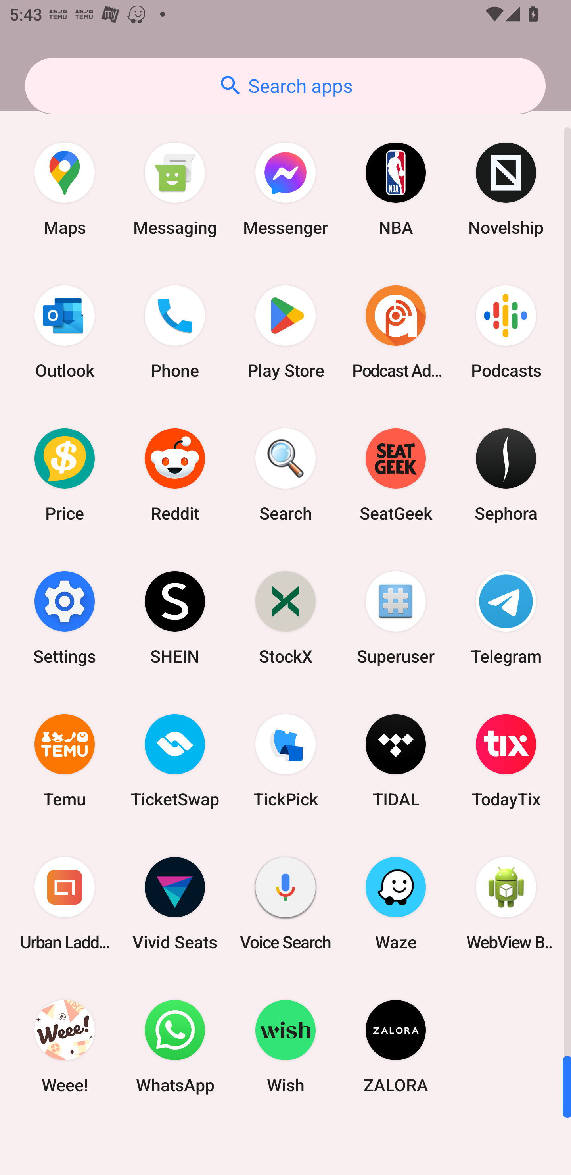 This screenshot has width=571, height=1175. Describe the element at coordinates (65, 1046) in the screenshot. I see `Weee!` at that location.